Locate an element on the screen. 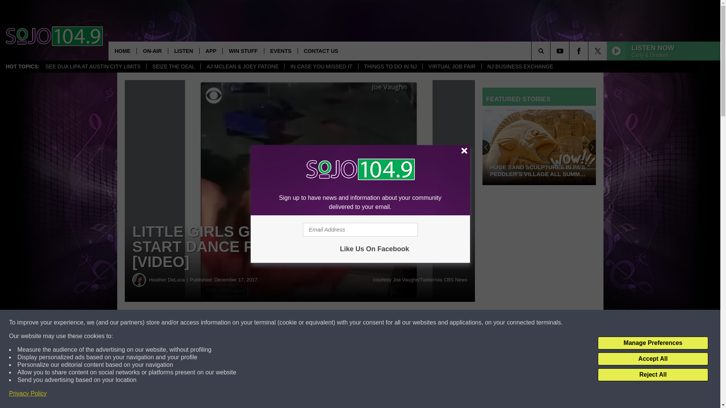 Image resolution: width=726 pixels, height=408 pixels. Reject All is located at coordinates (653, 375).